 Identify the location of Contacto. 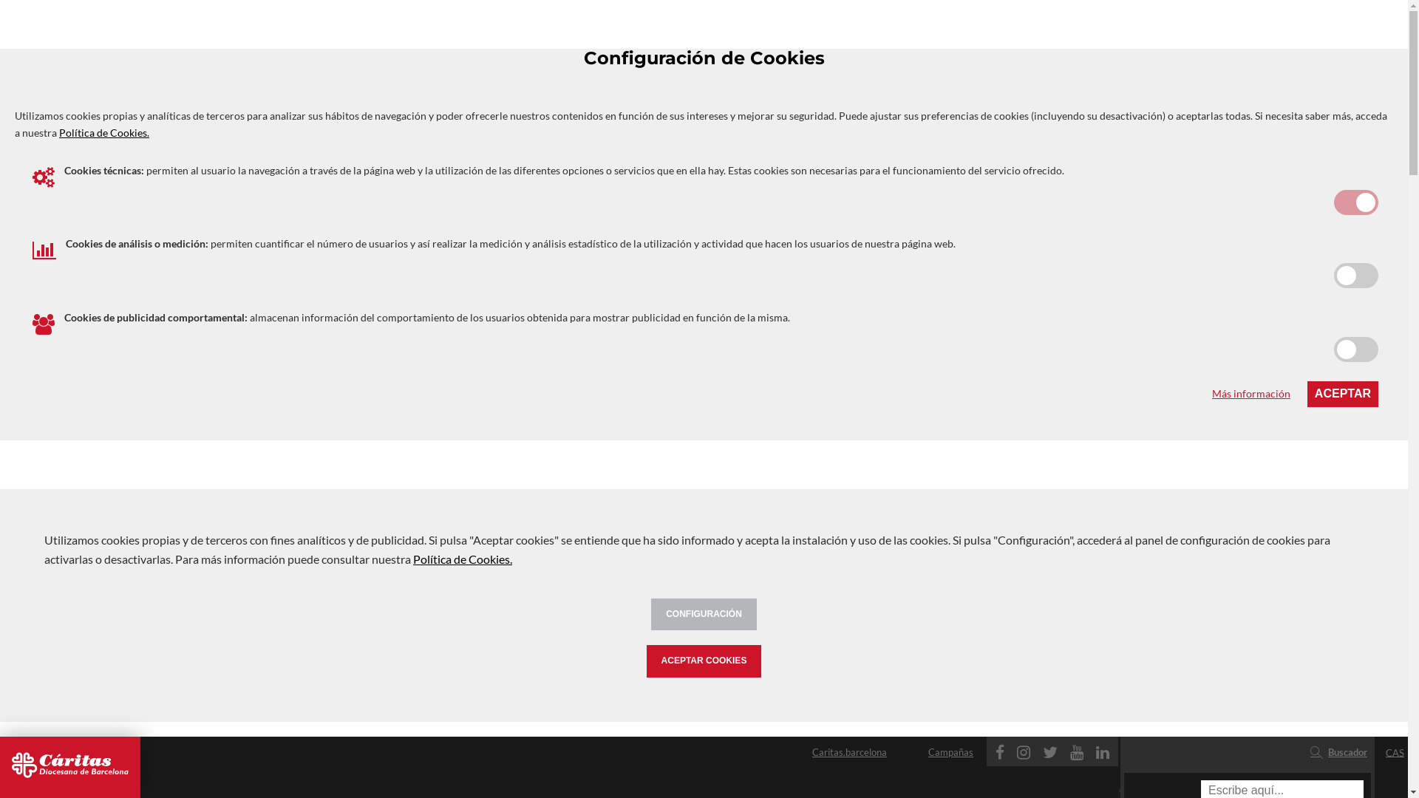
(584, 751).